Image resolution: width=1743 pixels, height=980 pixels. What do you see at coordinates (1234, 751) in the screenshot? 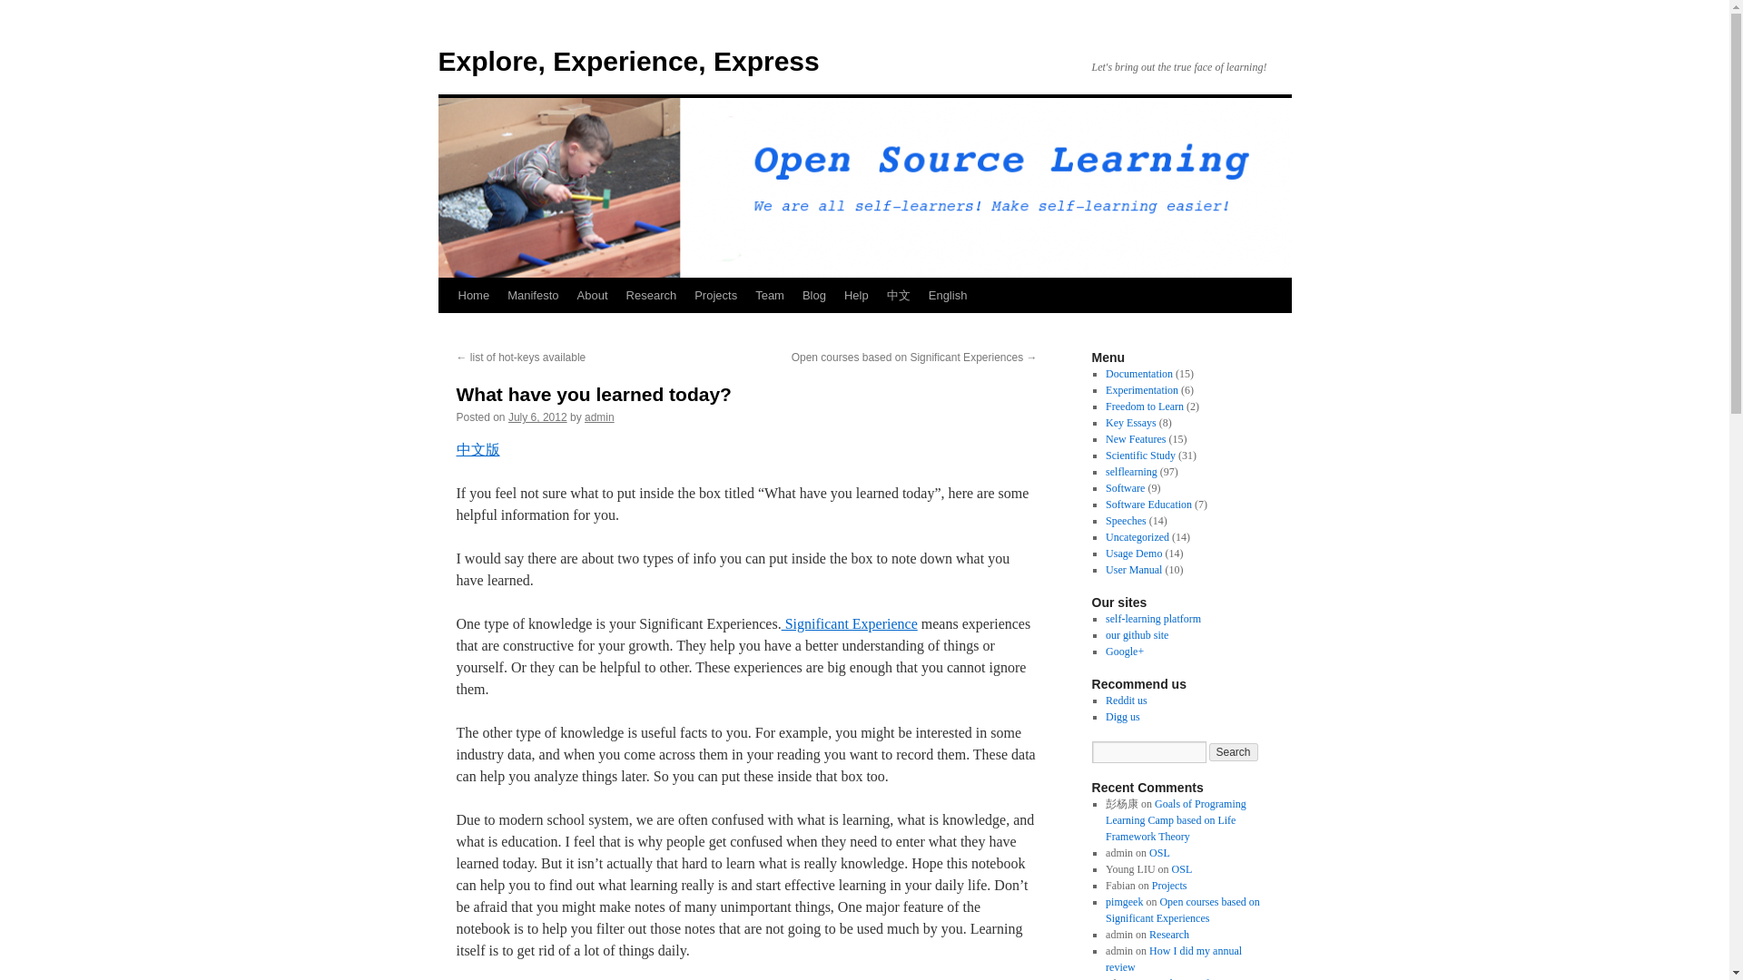
I see `Search` at bounding box center [1234, 751].